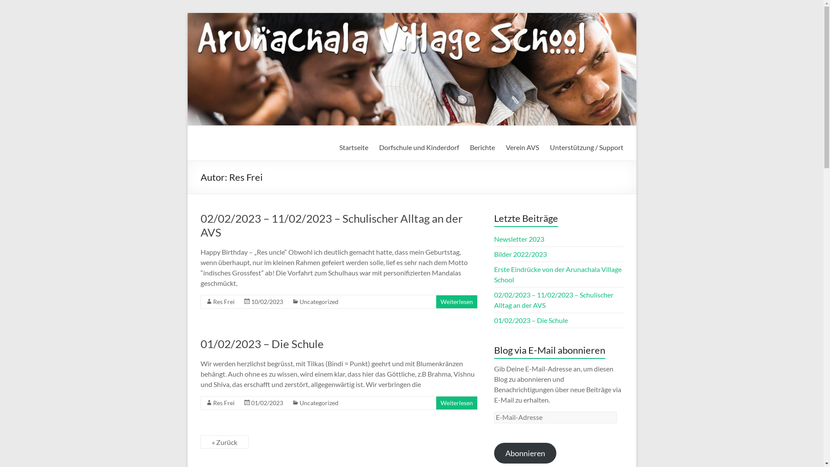  I want to click on Verein AVS, so click(522, 147).